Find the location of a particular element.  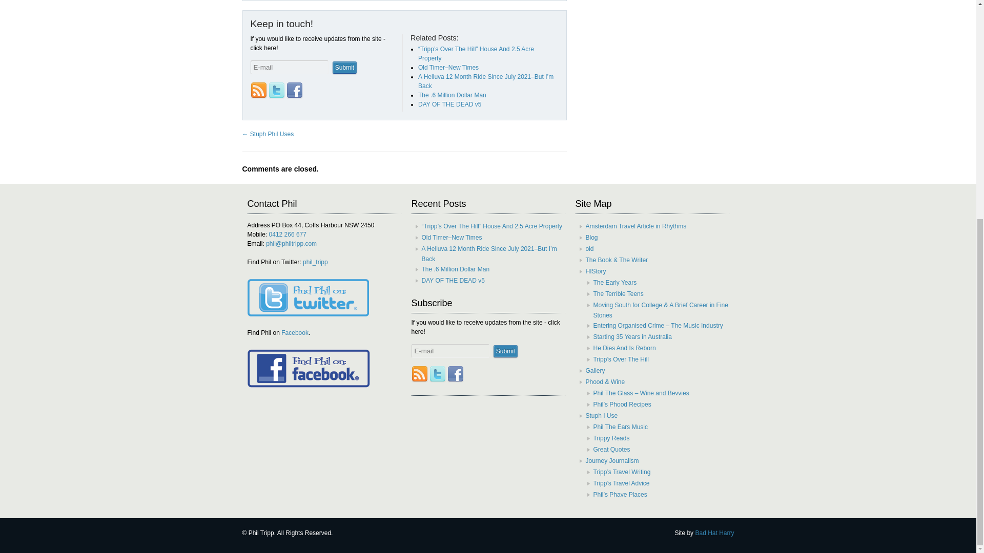

The .6 Million Dollar Man is located at coordinates (452, 95).